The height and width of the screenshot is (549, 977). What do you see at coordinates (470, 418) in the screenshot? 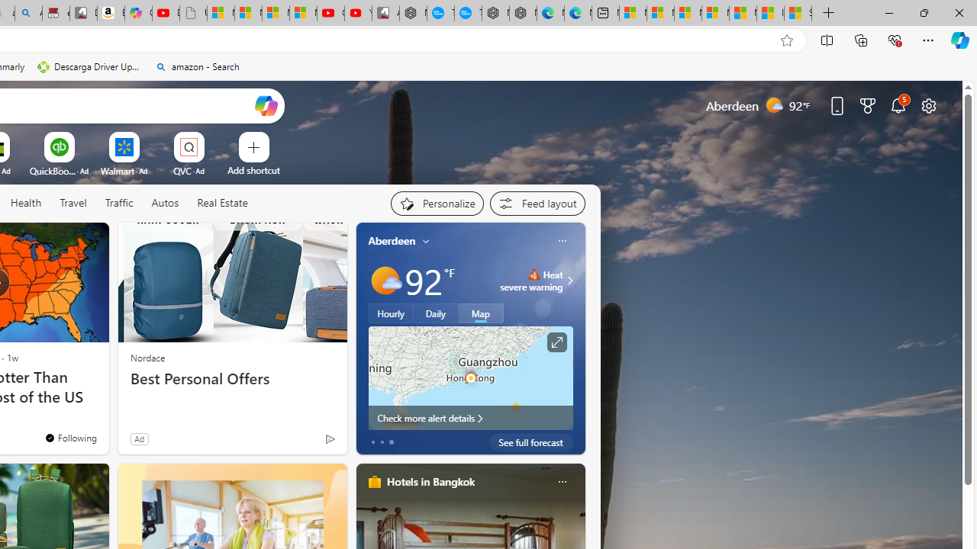
I see `Check more alert details` at bounding box center [470, 418].